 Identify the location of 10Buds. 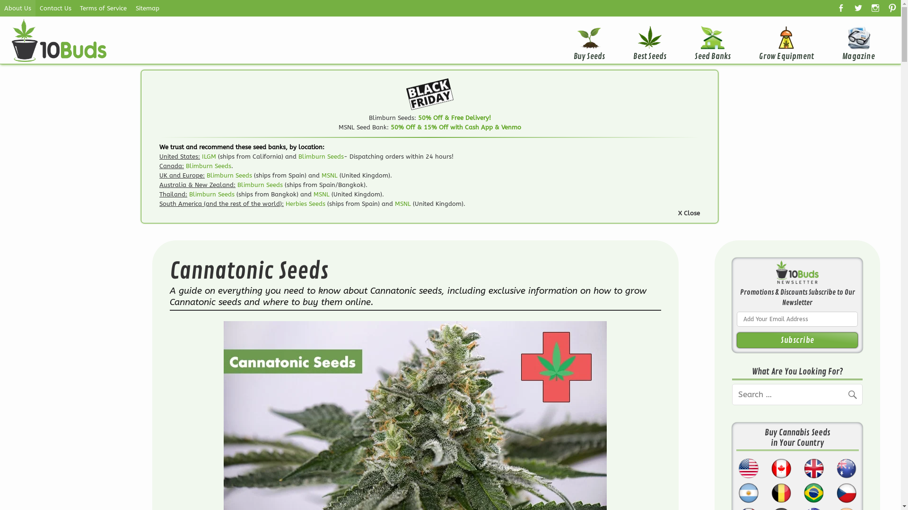
(148, 38).